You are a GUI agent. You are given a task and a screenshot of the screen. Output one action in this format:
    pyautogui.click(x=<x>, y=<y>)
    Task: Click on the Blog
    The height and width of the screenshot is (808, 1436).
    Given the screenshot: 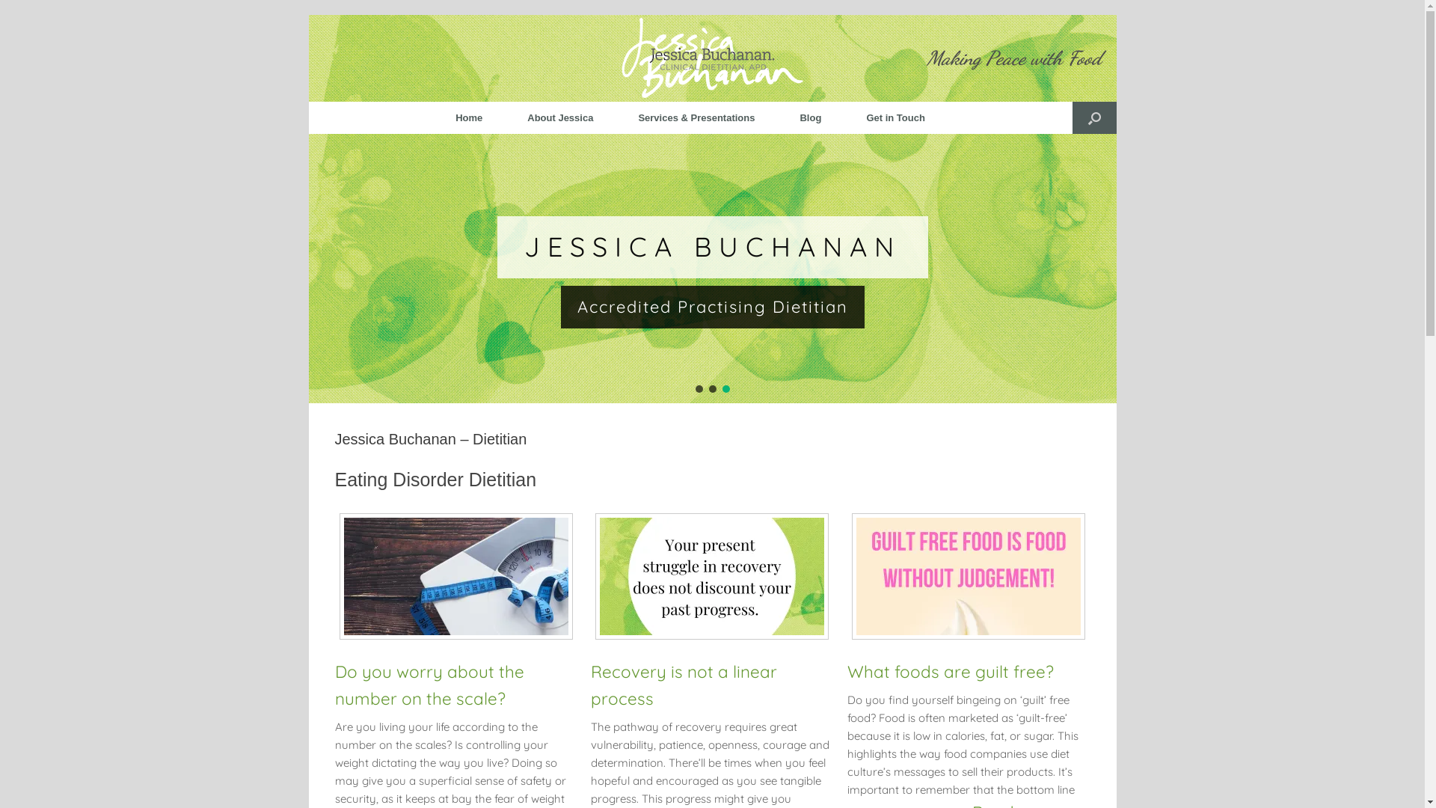 What is the action you would take?
    pyautogui.click(x=811, y=118)
    